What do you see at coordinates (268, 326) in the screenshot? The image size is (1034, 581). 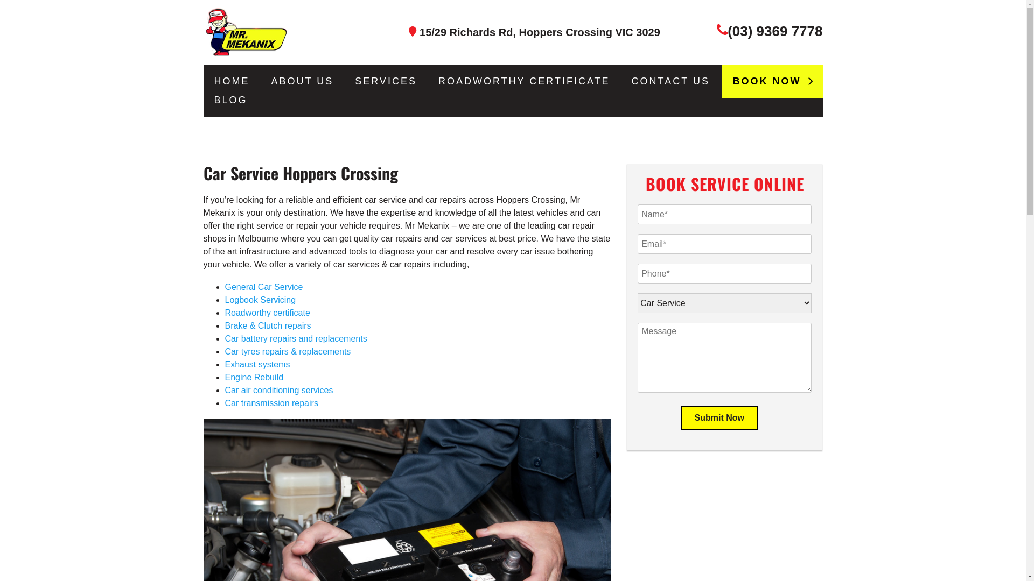 I see `Brake & Clutch repairs` at bounding box center [268, 326].